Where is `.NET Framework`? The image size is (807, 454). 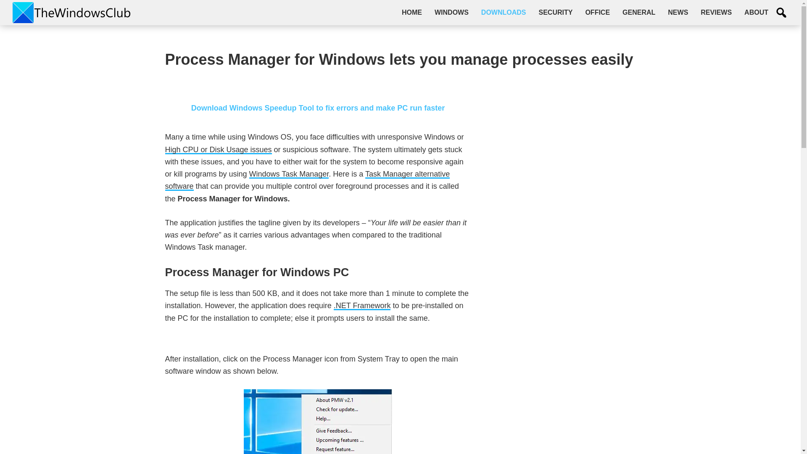 .NET Framework is located at coordinates (362, 306).